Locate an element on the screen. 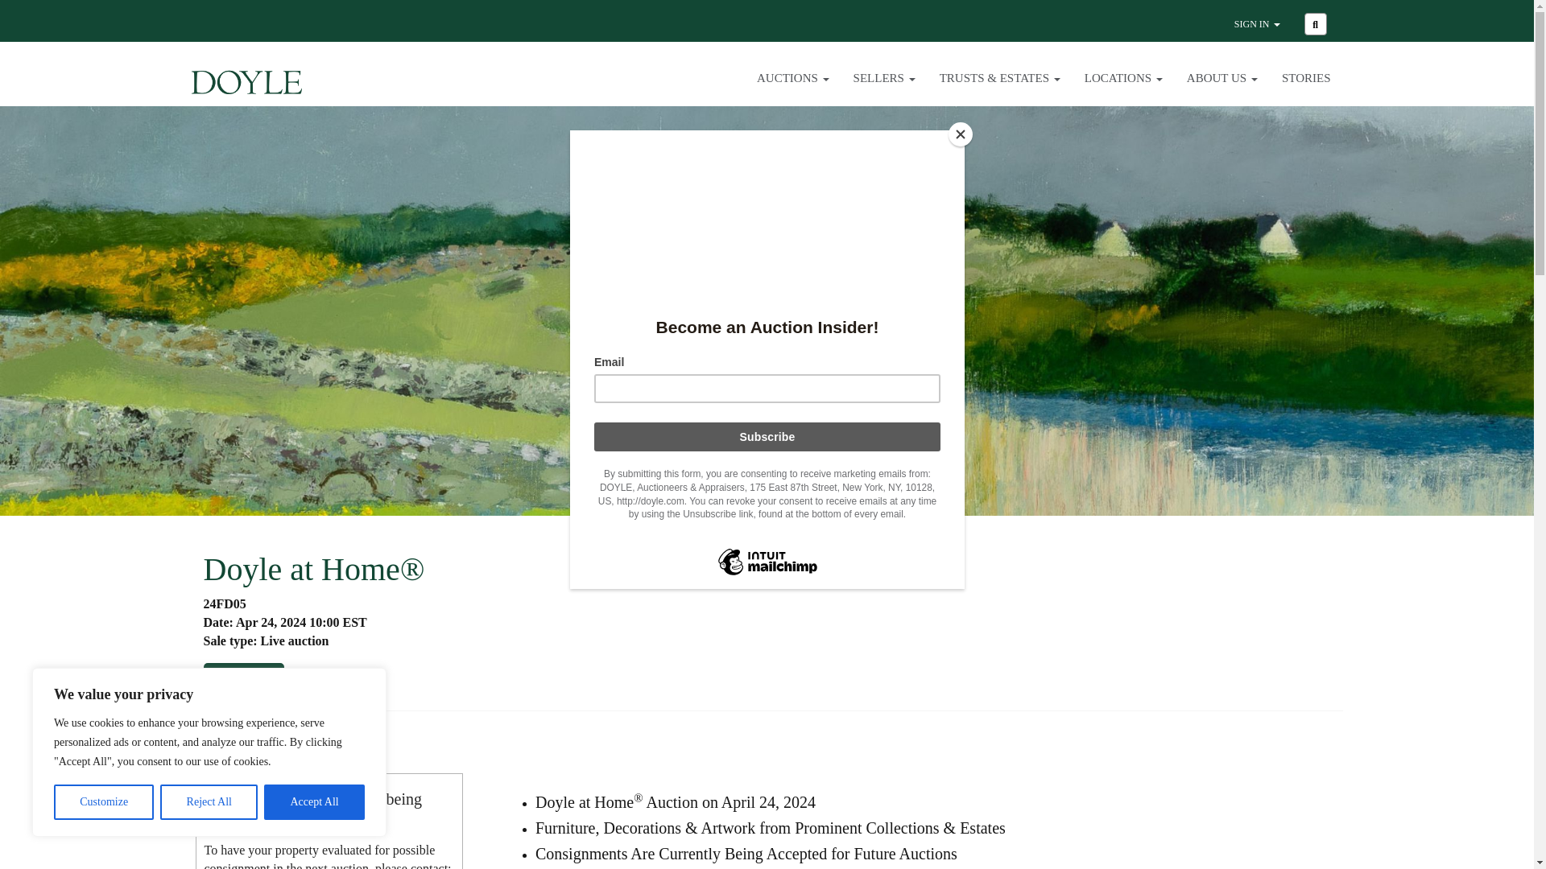 Image resolution: width=1546 pixels, height=869 pixels. Customize is located at coordinates (103, 802).